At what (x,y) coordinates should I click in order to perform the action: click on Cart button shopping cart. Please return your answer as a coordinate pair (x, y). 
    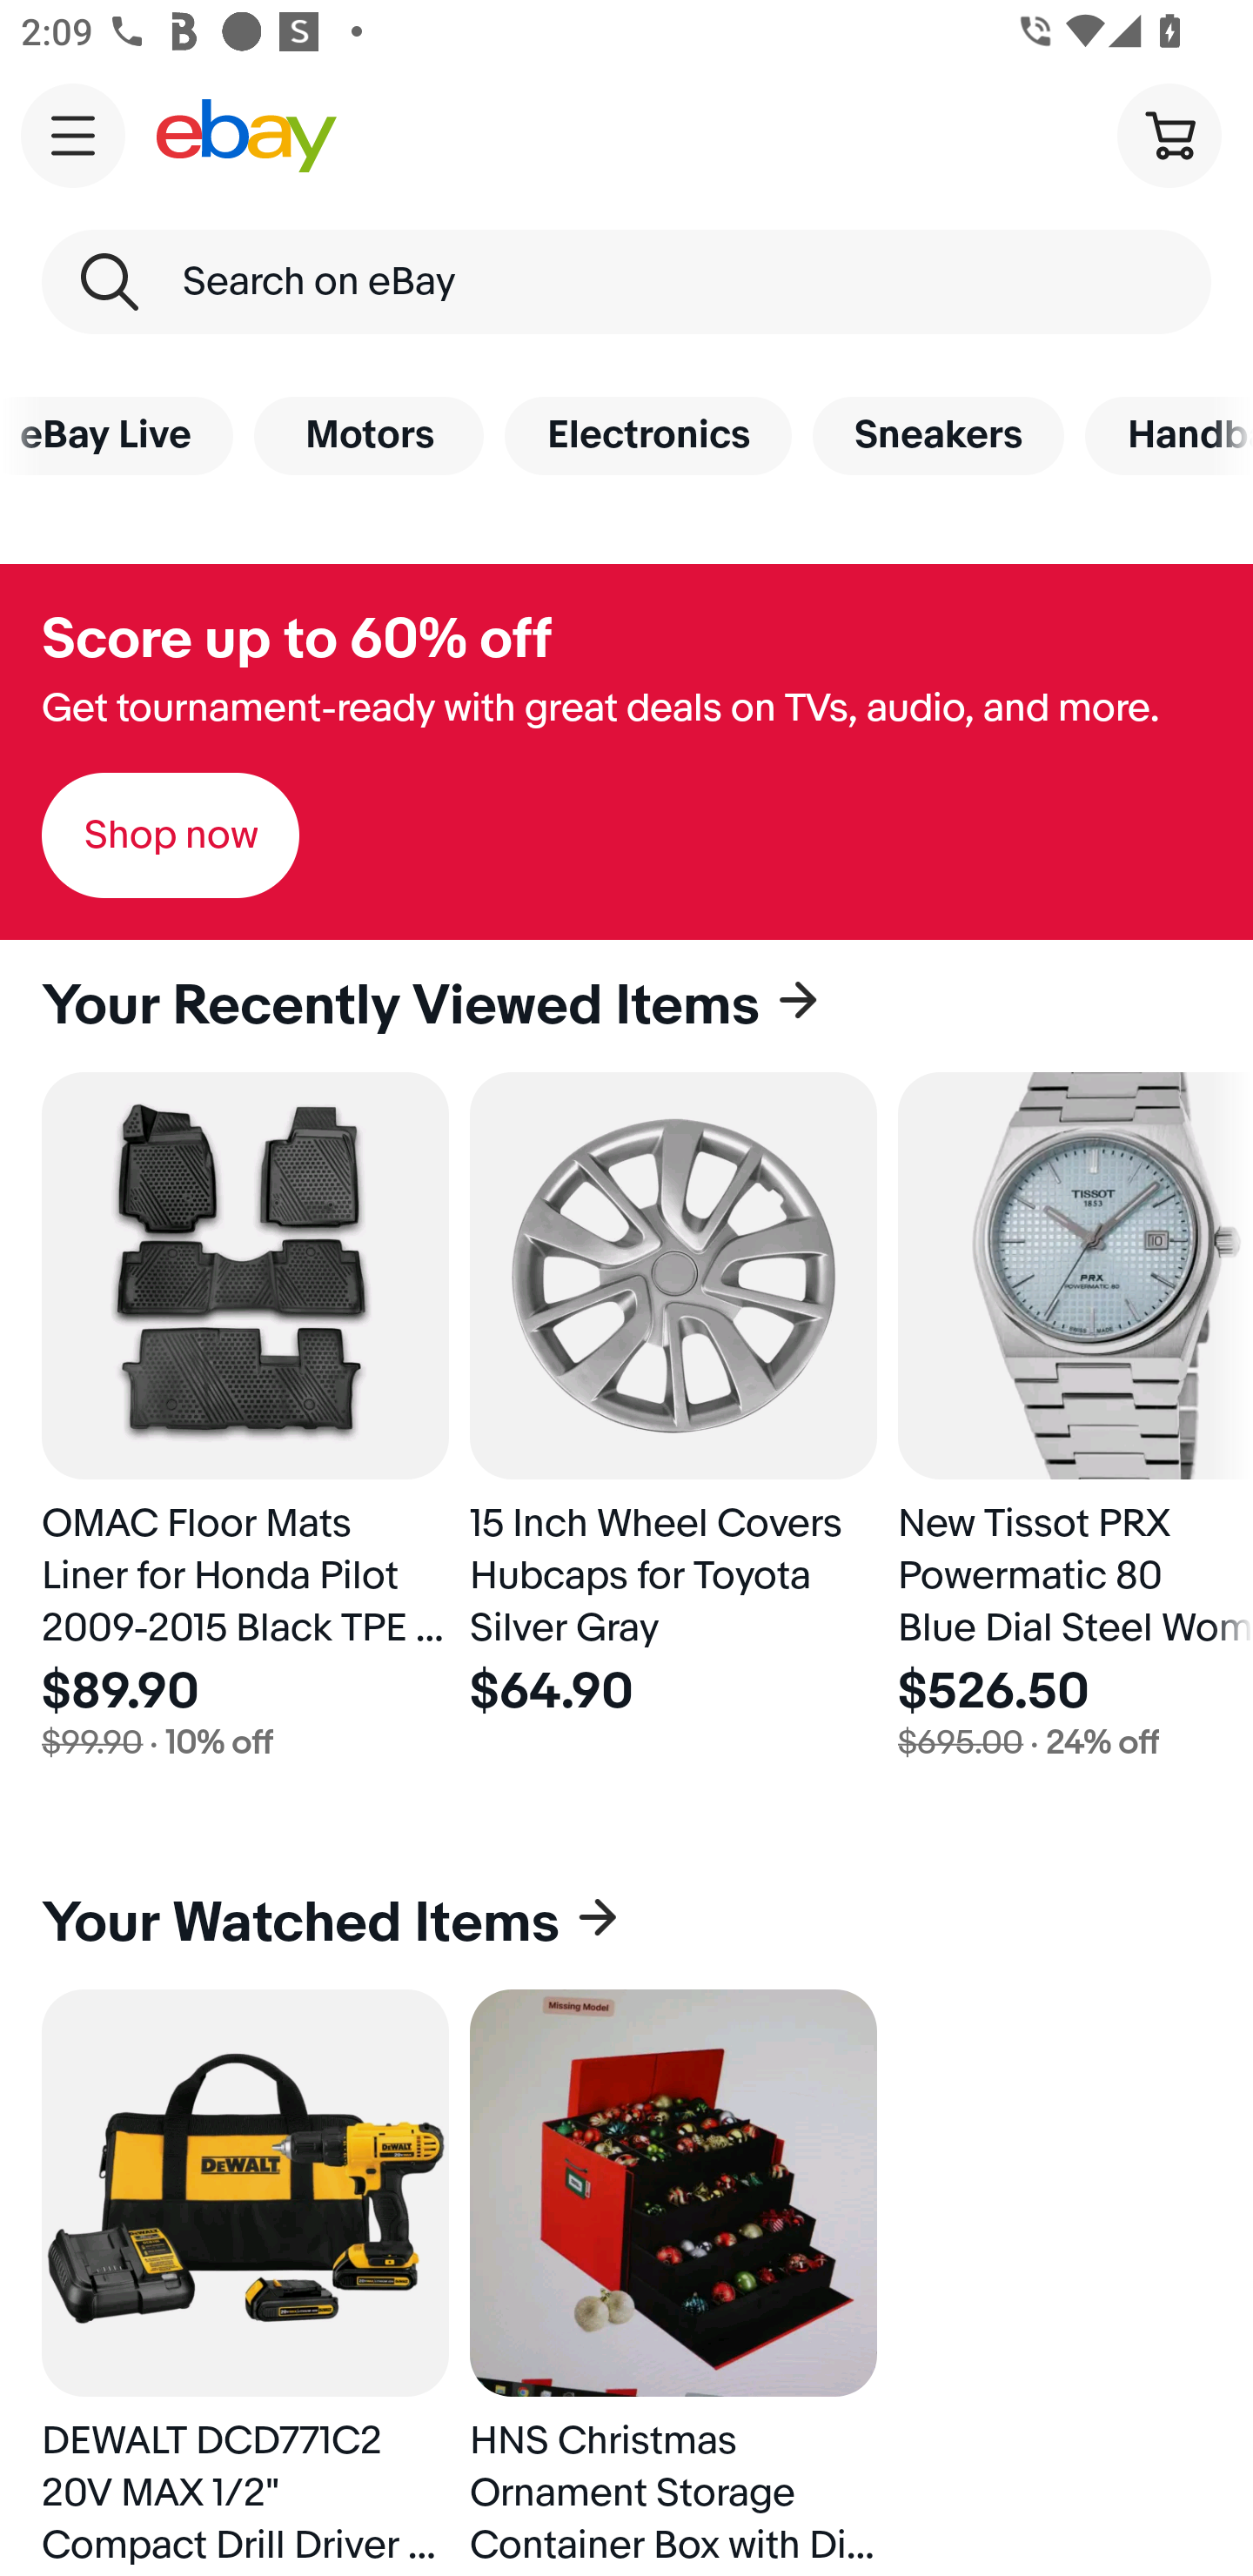
    Looking at the image, I should click on (1169, 134).